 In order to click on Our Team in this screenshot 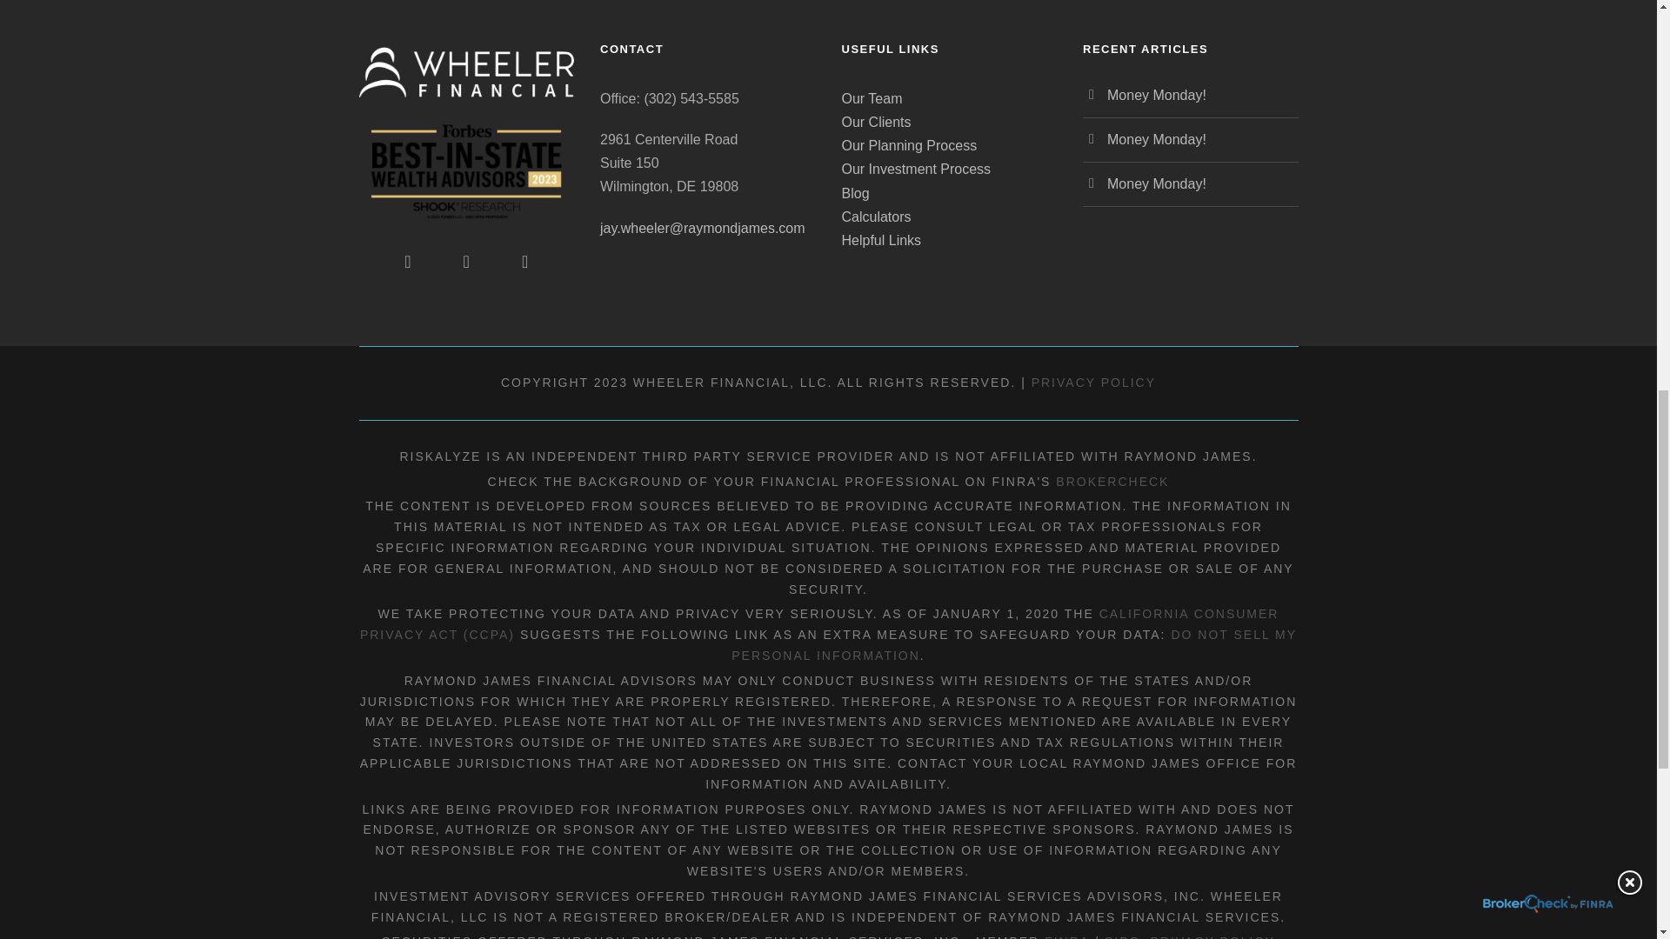, I will do `click(872, 98)`.